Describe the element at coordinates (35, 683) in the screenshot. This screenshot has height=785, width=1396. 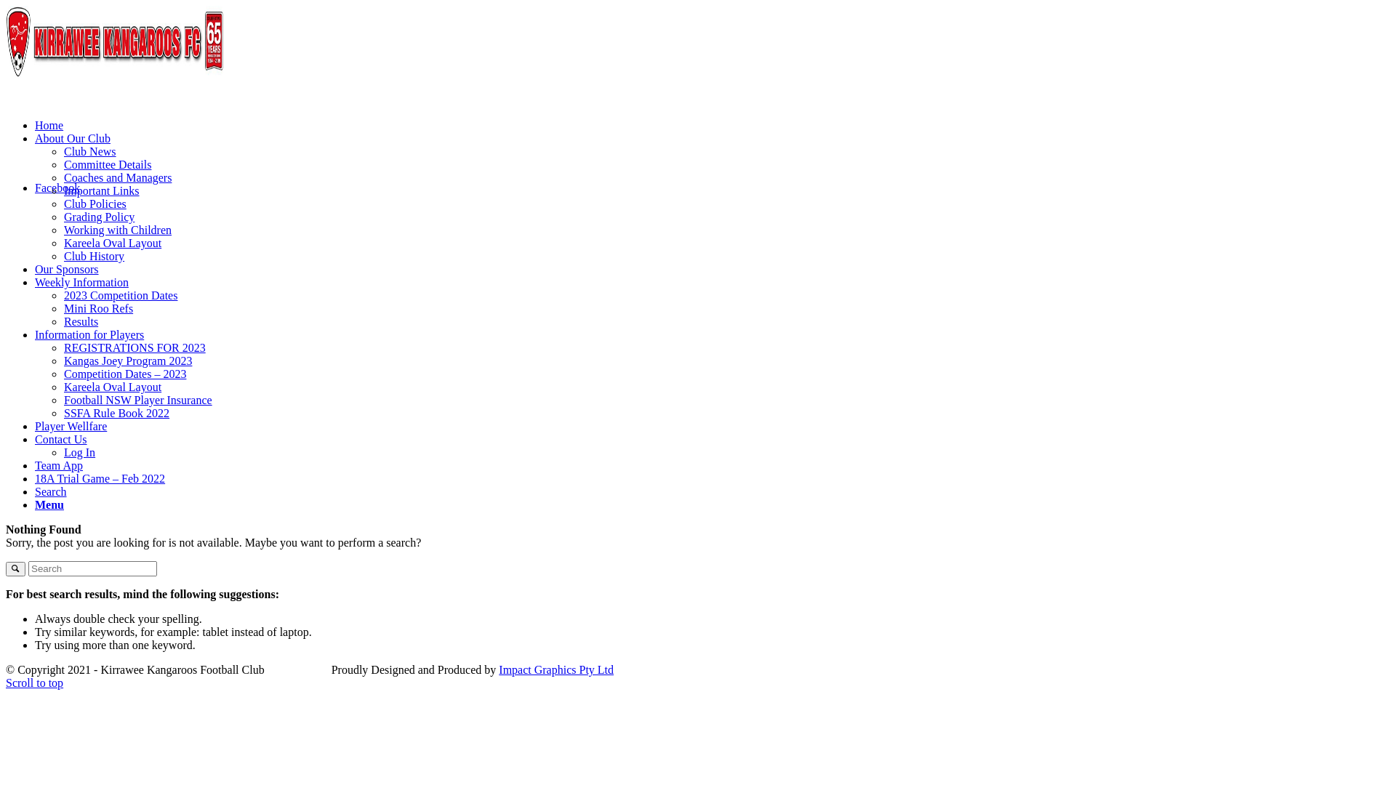
I see `Scroll to top` at that location.